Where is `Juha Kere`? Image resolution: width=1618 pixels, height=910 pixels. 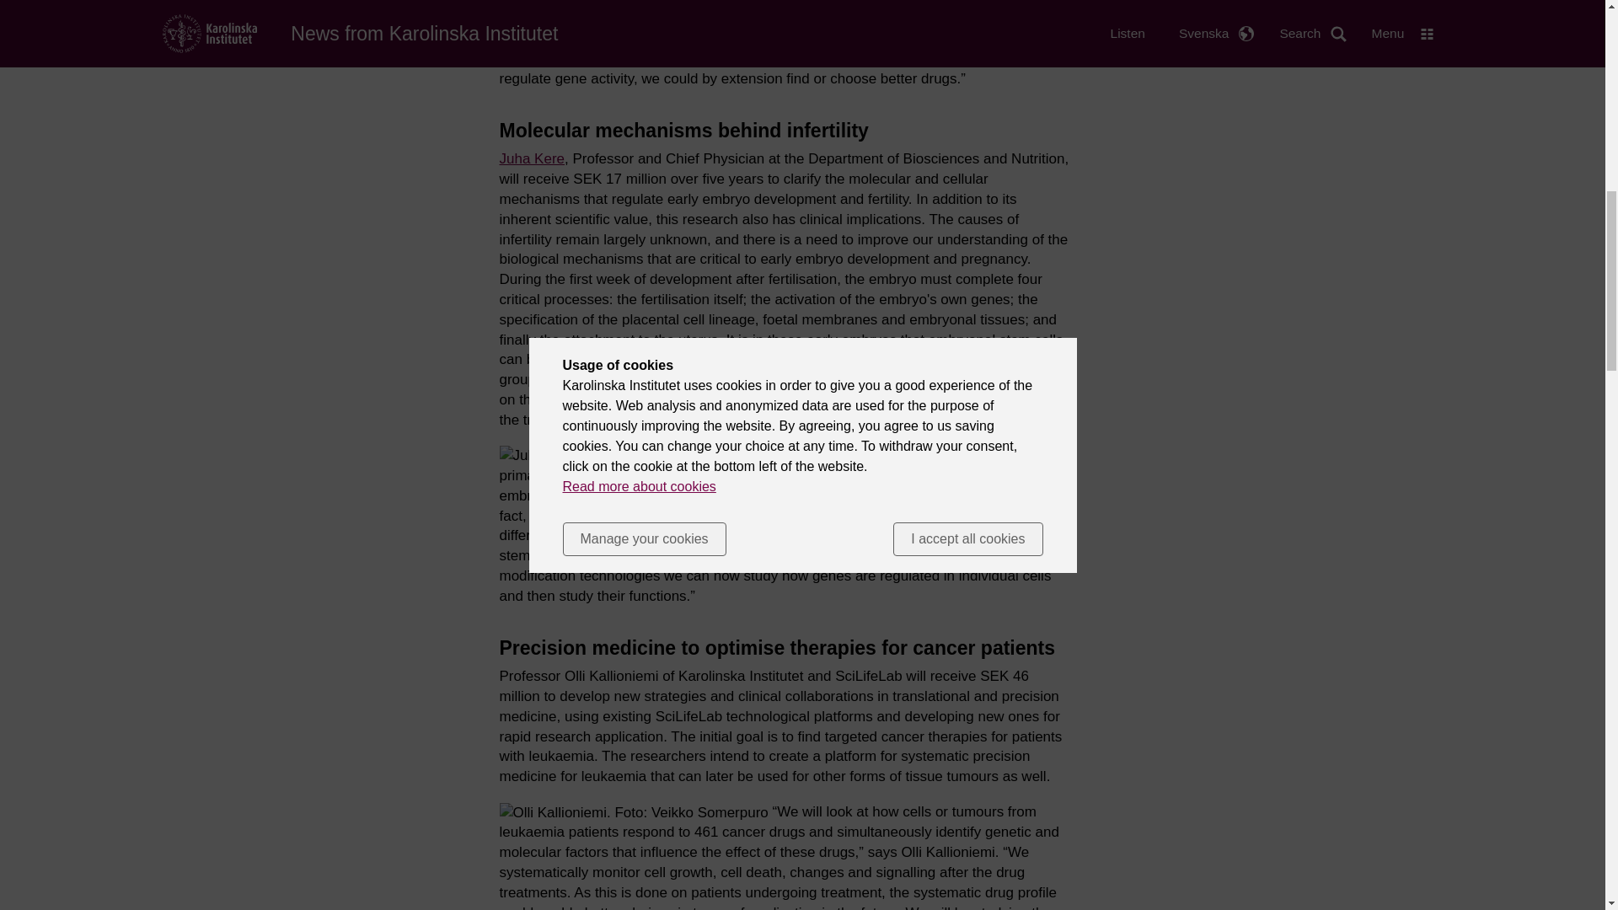
Juha Kere is located at coordinates (531, 158).